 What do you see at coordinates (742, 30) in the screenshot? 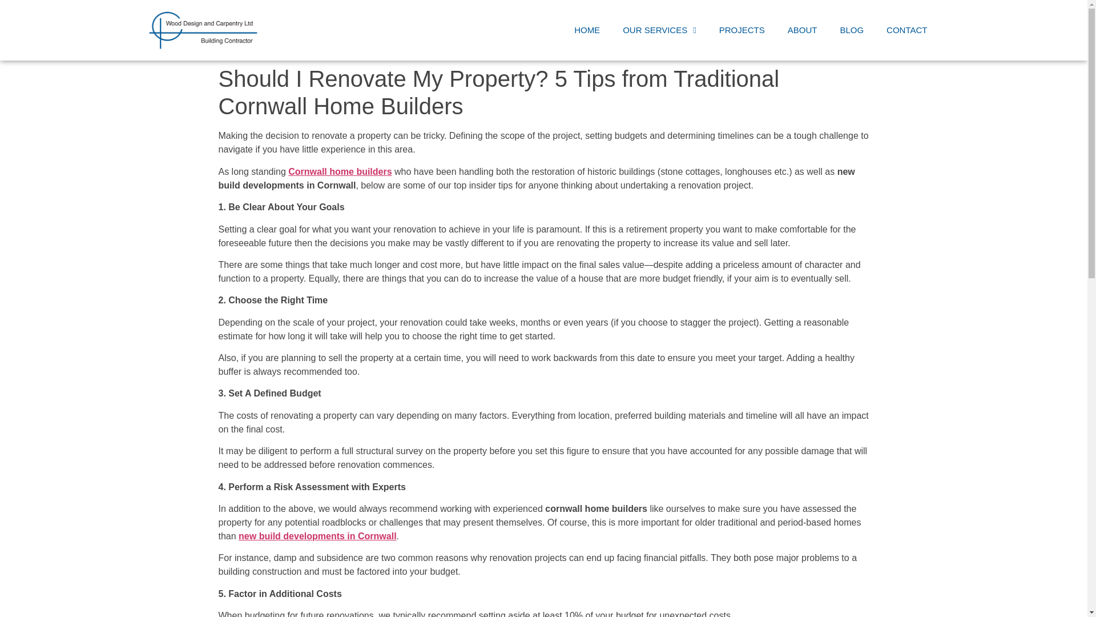
I see `PROJECTS` at bounding box center [742, 30].